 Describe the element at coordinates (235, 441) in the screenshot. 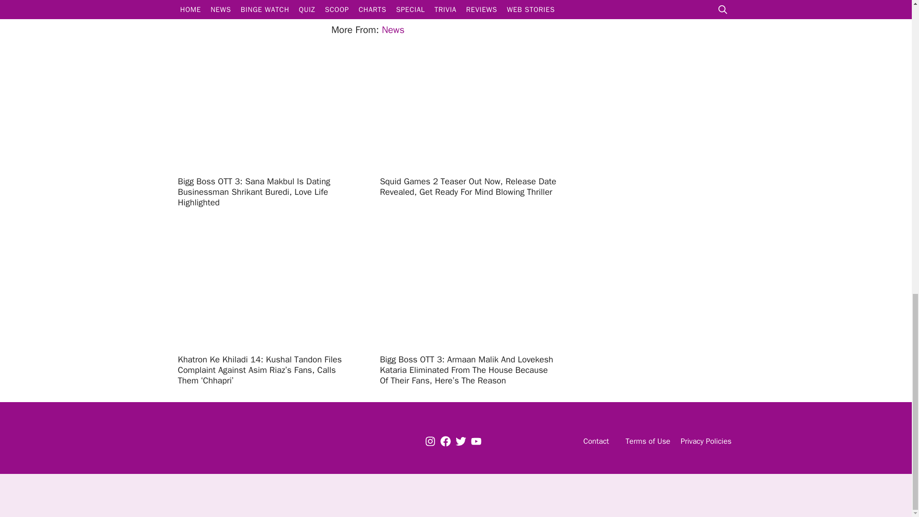

I see `Logo x1` at that location.